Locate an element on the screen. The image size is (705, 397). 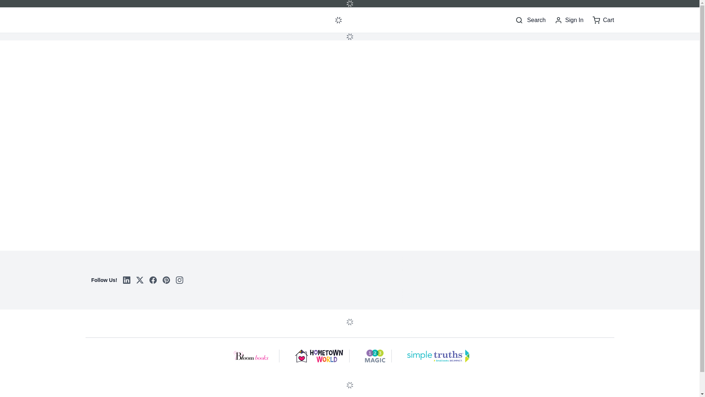
Search is located at coordinates (530, 20).